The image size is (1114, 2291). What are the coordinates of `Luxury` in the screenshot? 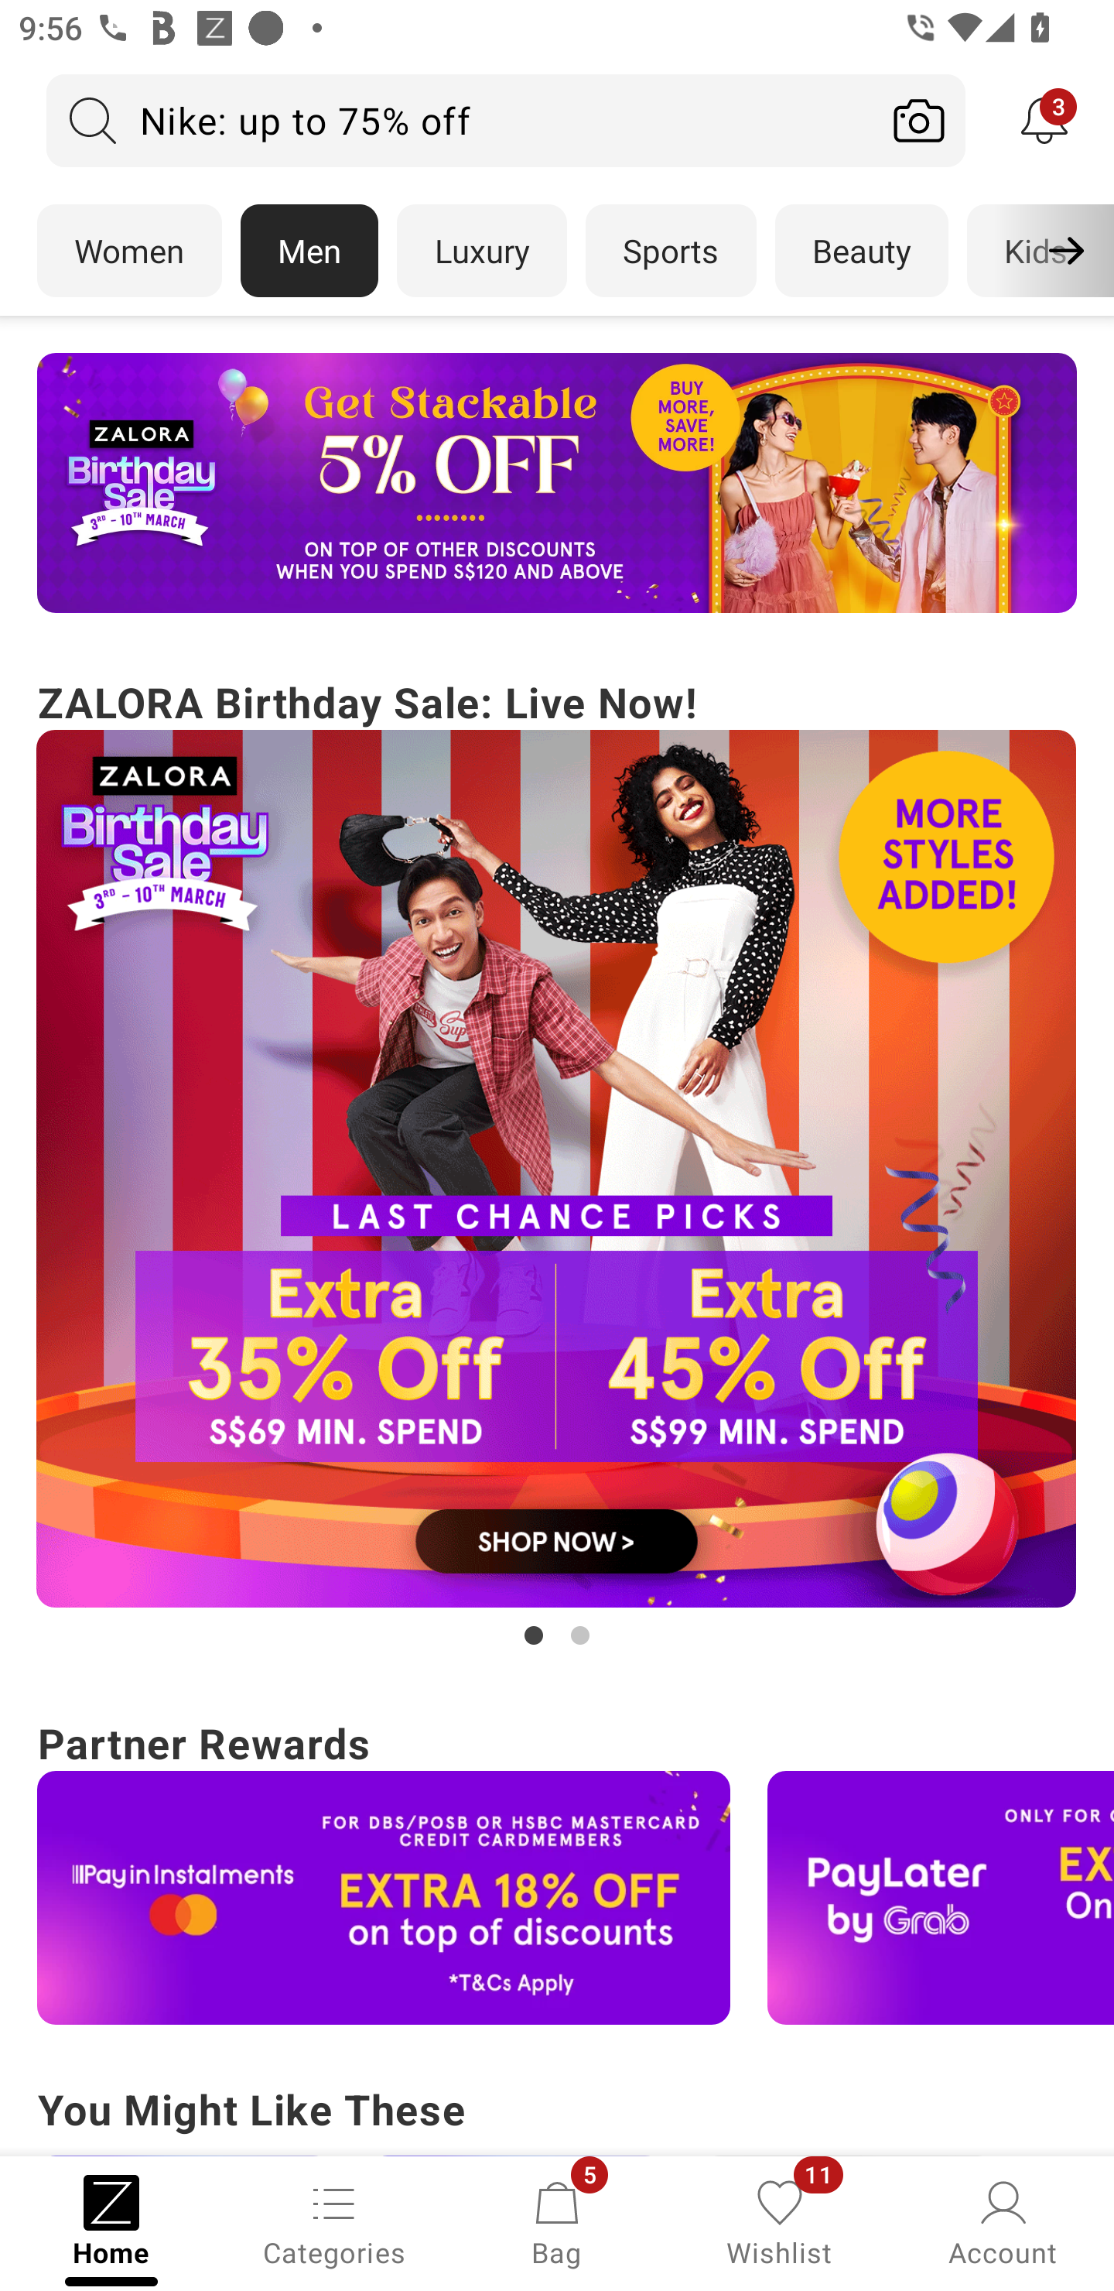 It's located at (481, 251).